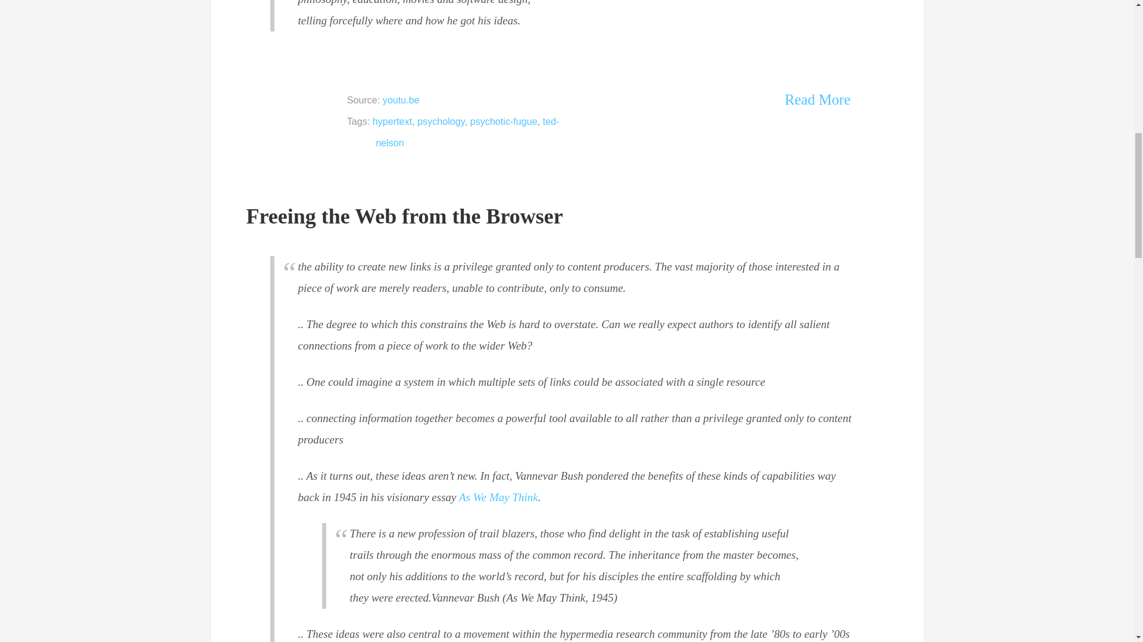 The image size is (1143, 642). I want to click on youtu.be, so click(401, 100).